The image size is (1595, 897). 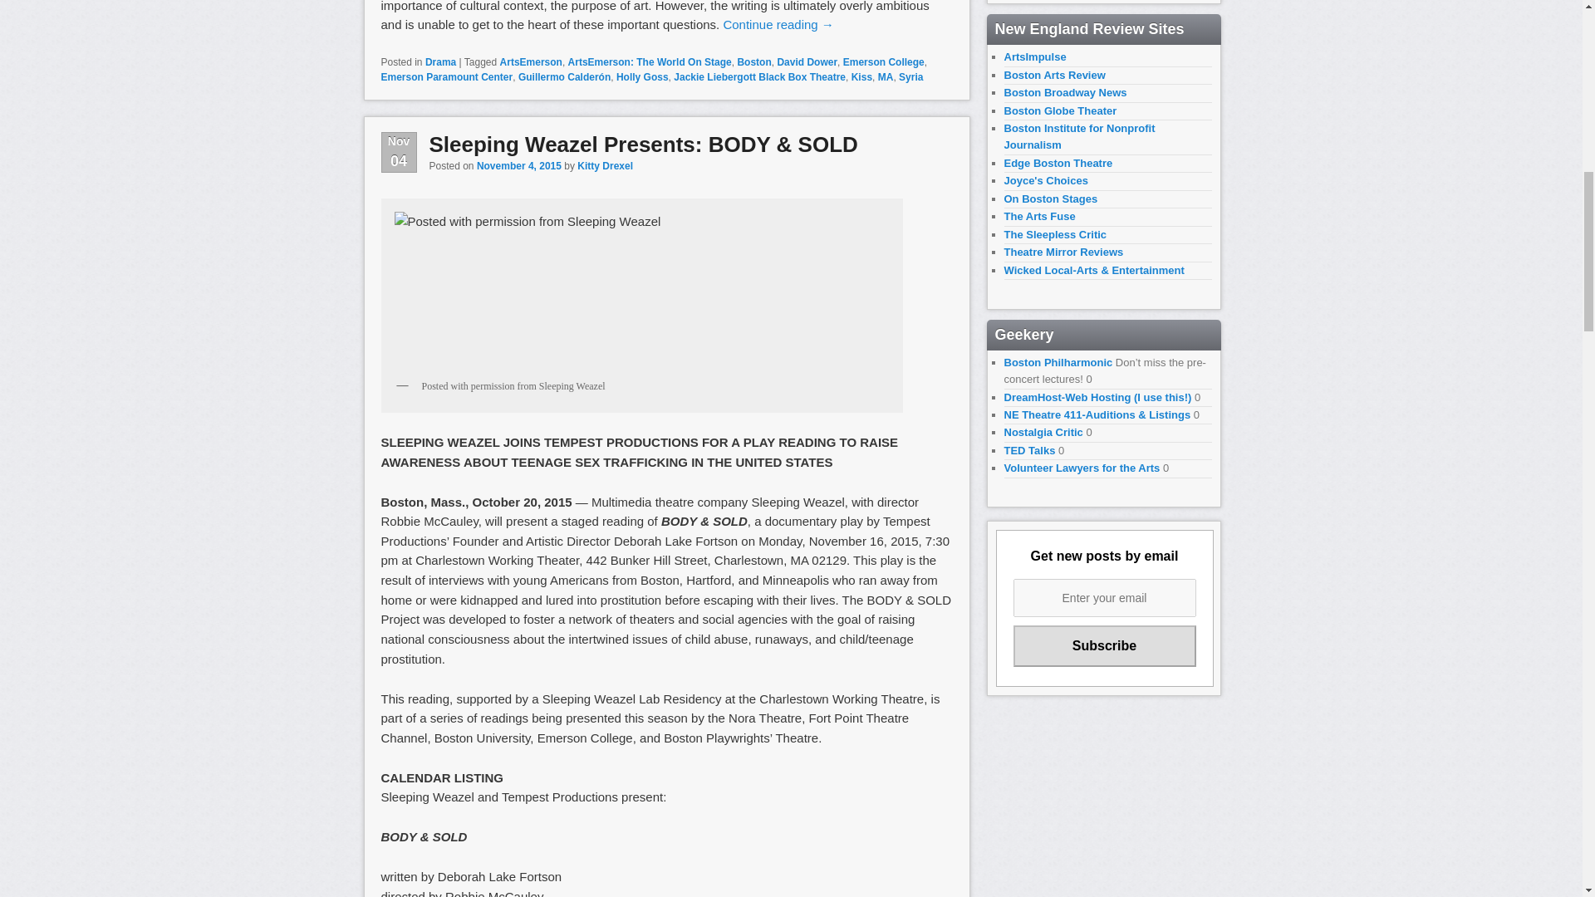 I want to click on Kitty Drexel, so click(x=605, y=166).